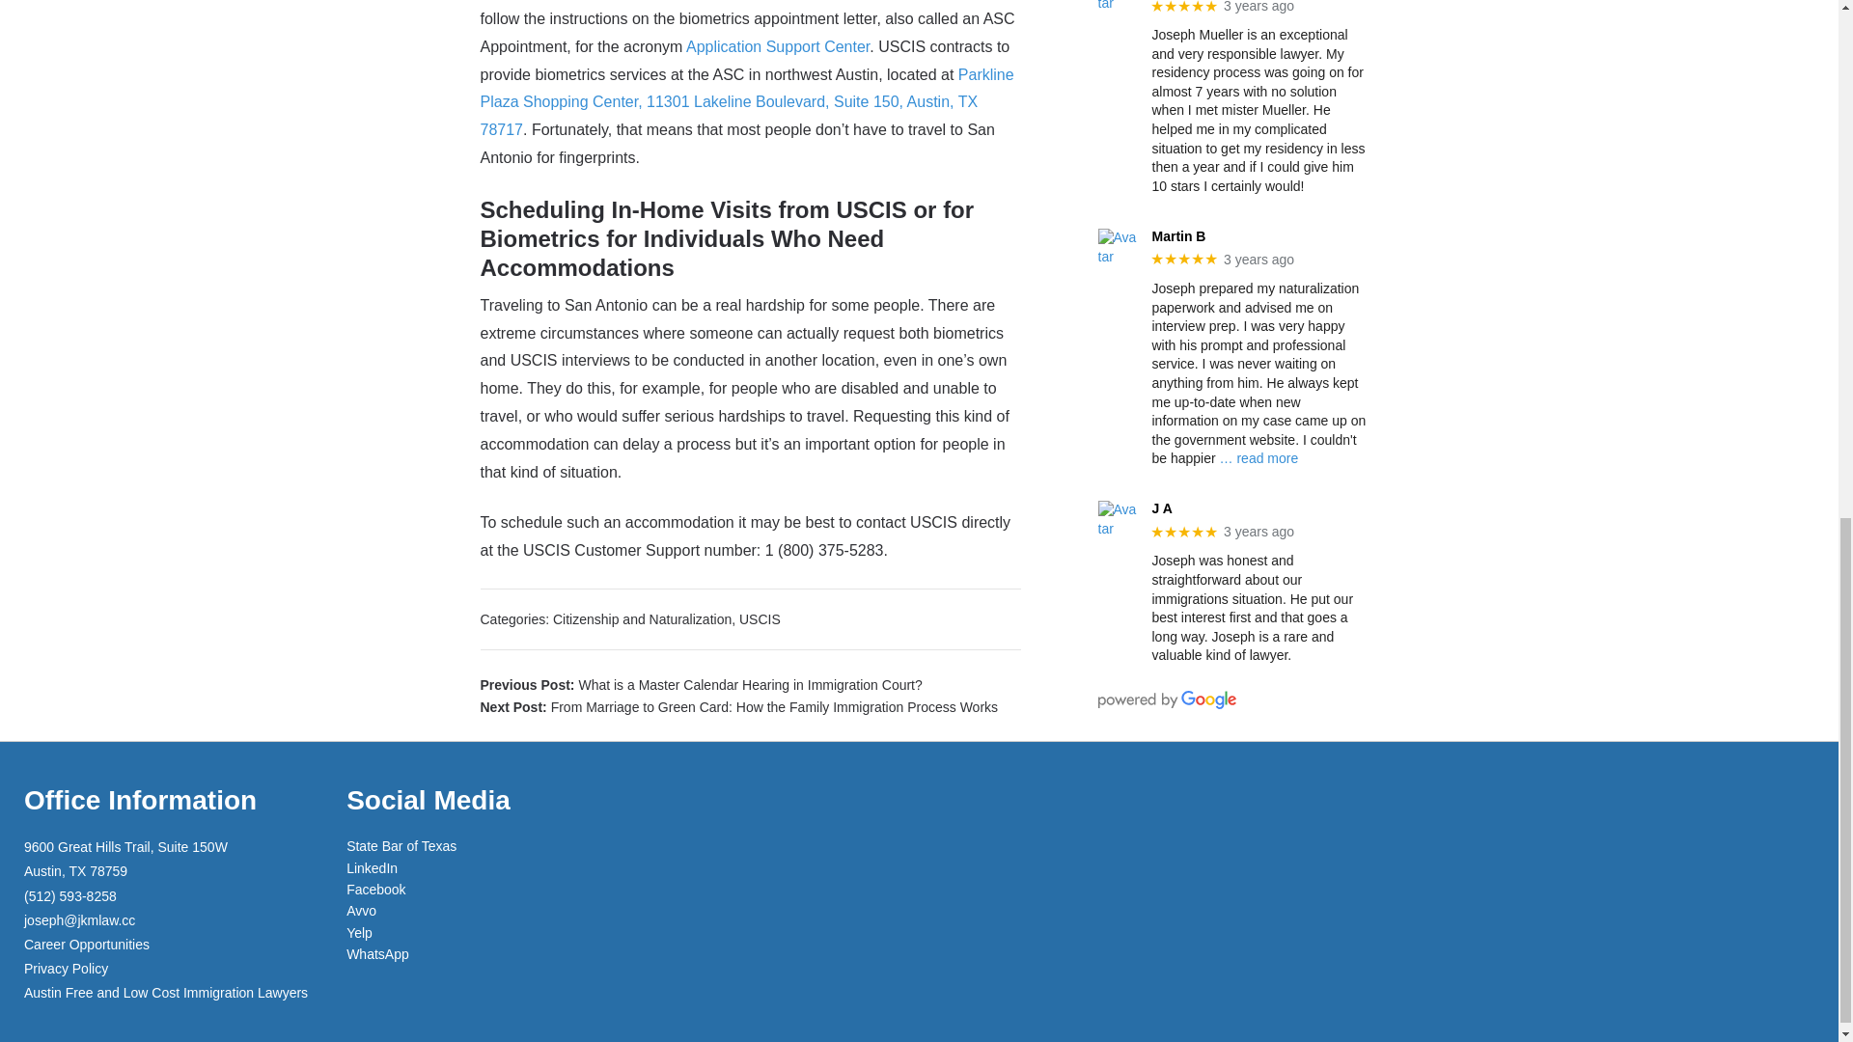  I want to click on Citizenship and Naturalization, so click(642, 619).